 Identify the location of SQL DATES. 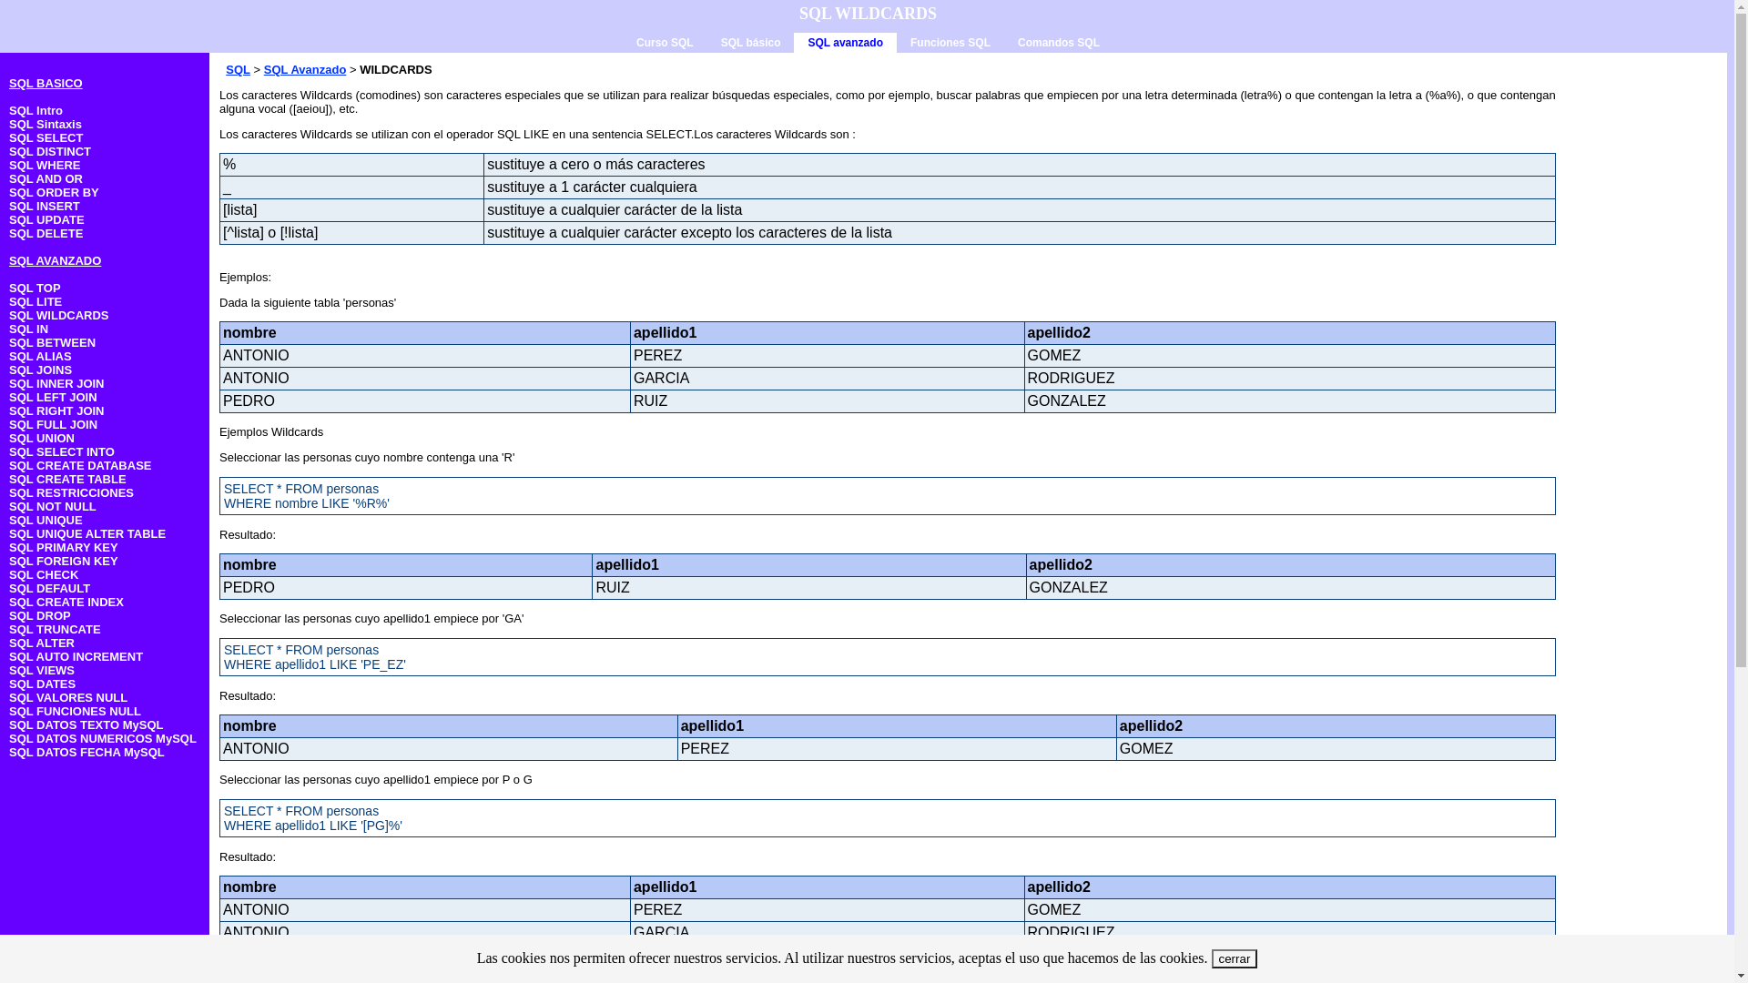
(42, 684).